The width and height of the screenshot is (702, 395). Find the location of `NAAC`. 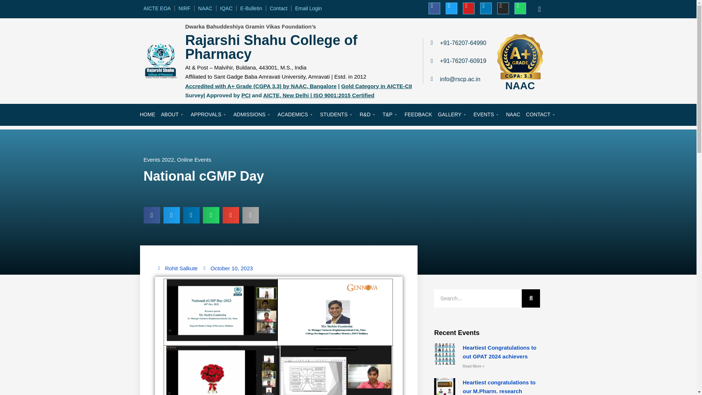

NAAC is located at coordinates (205, 8).